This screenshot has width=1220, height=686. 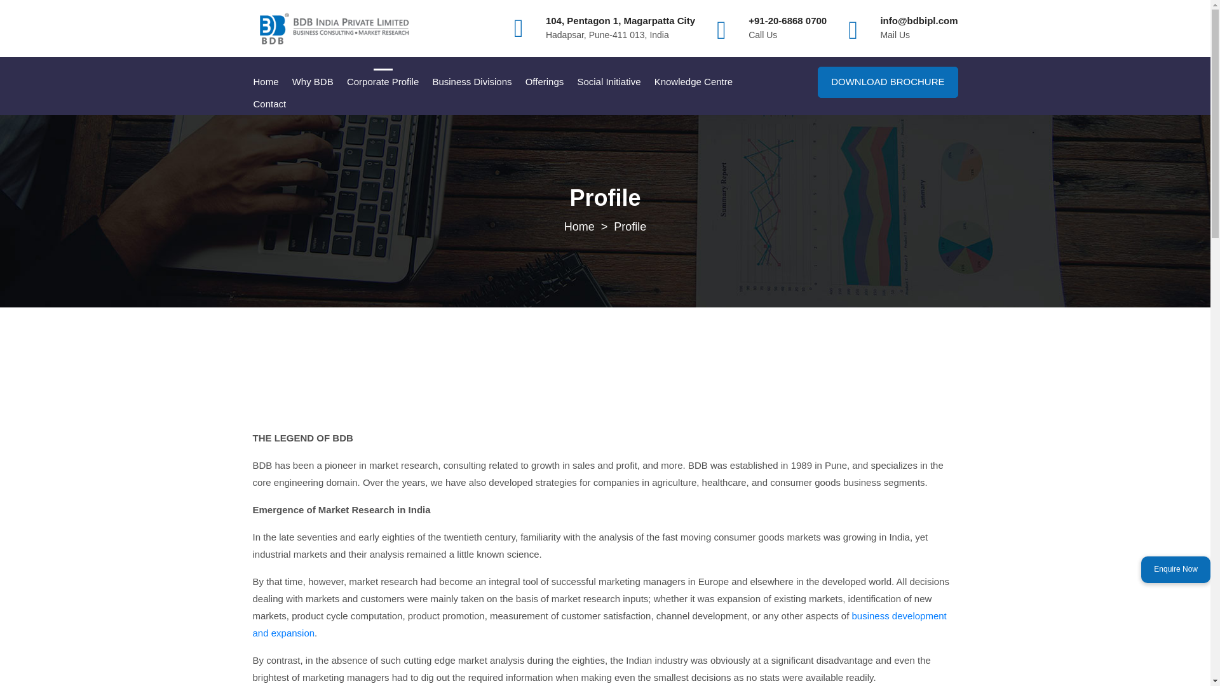 I want to click on Social Initiative, so click(x=609, y=81).